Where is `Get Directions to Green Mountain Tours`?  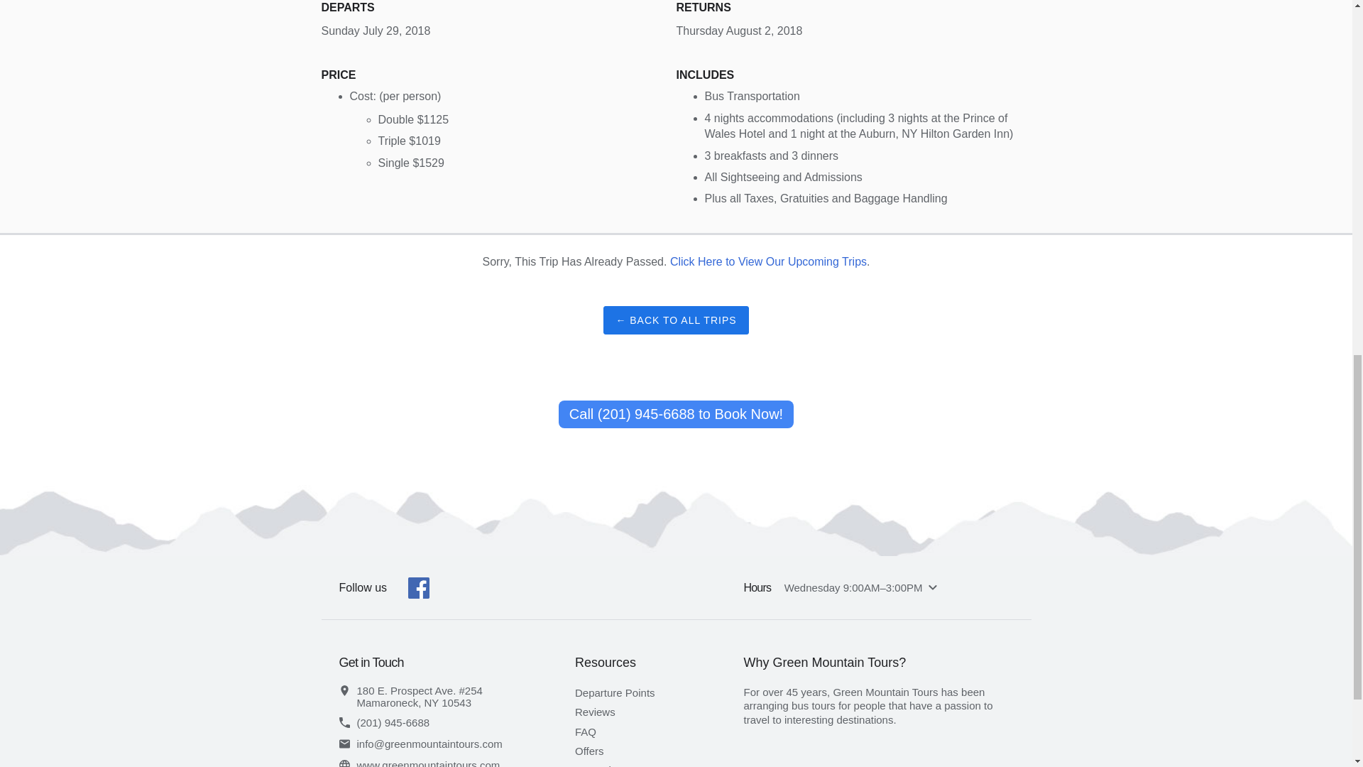 Get Directions to Green Mountain Tours is located at coordinates (457, 696).